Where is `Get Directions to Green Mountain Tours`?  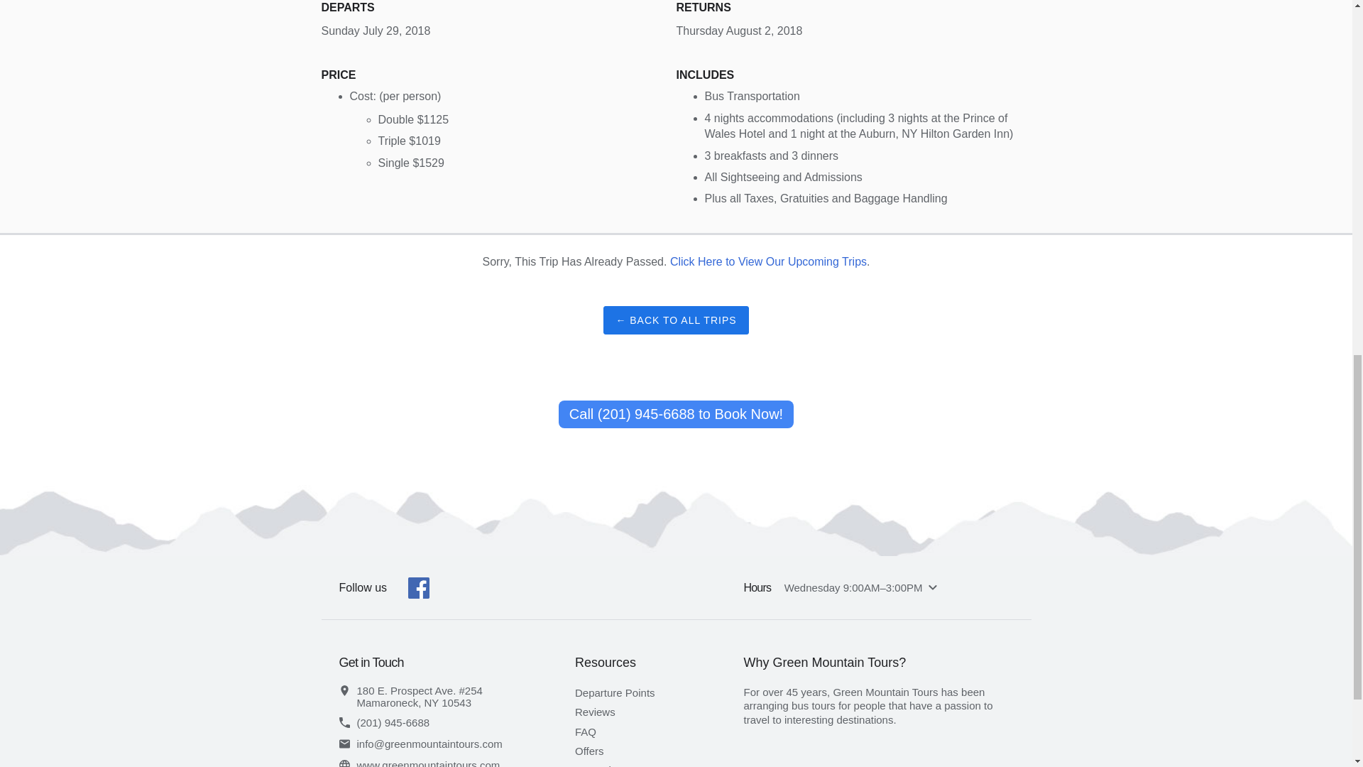 Get Directions to Green Mountain Tours is located at coordinates (457, 696).